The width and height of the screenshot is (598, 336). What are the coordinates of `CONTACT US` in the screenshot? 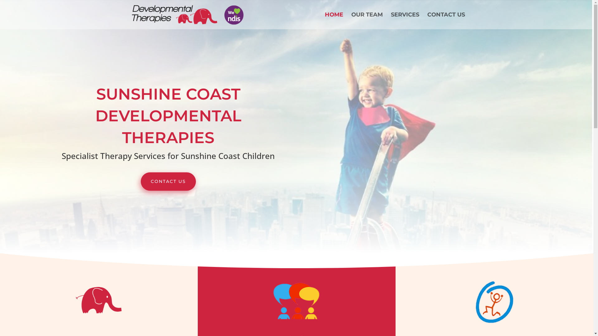 It's located at (446, 21).